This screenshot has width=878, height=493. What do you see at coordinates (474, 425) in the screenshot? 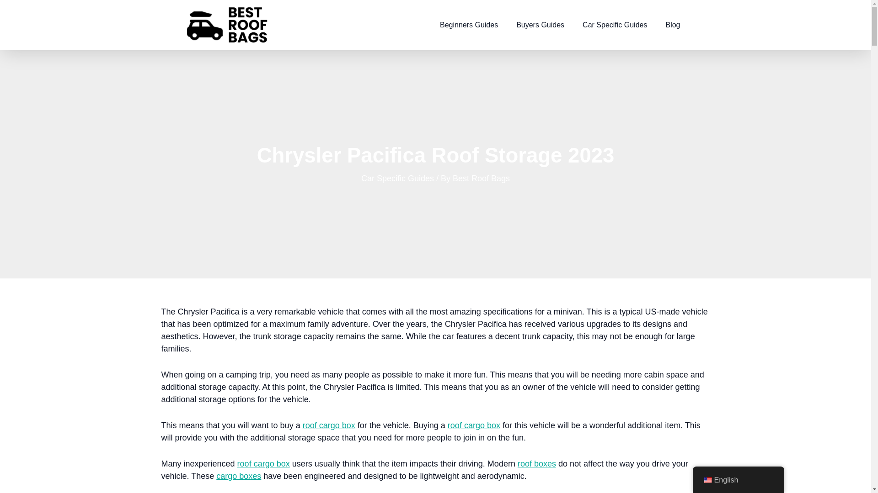
I see `roof cargo box` at bounding box center [474, 425].